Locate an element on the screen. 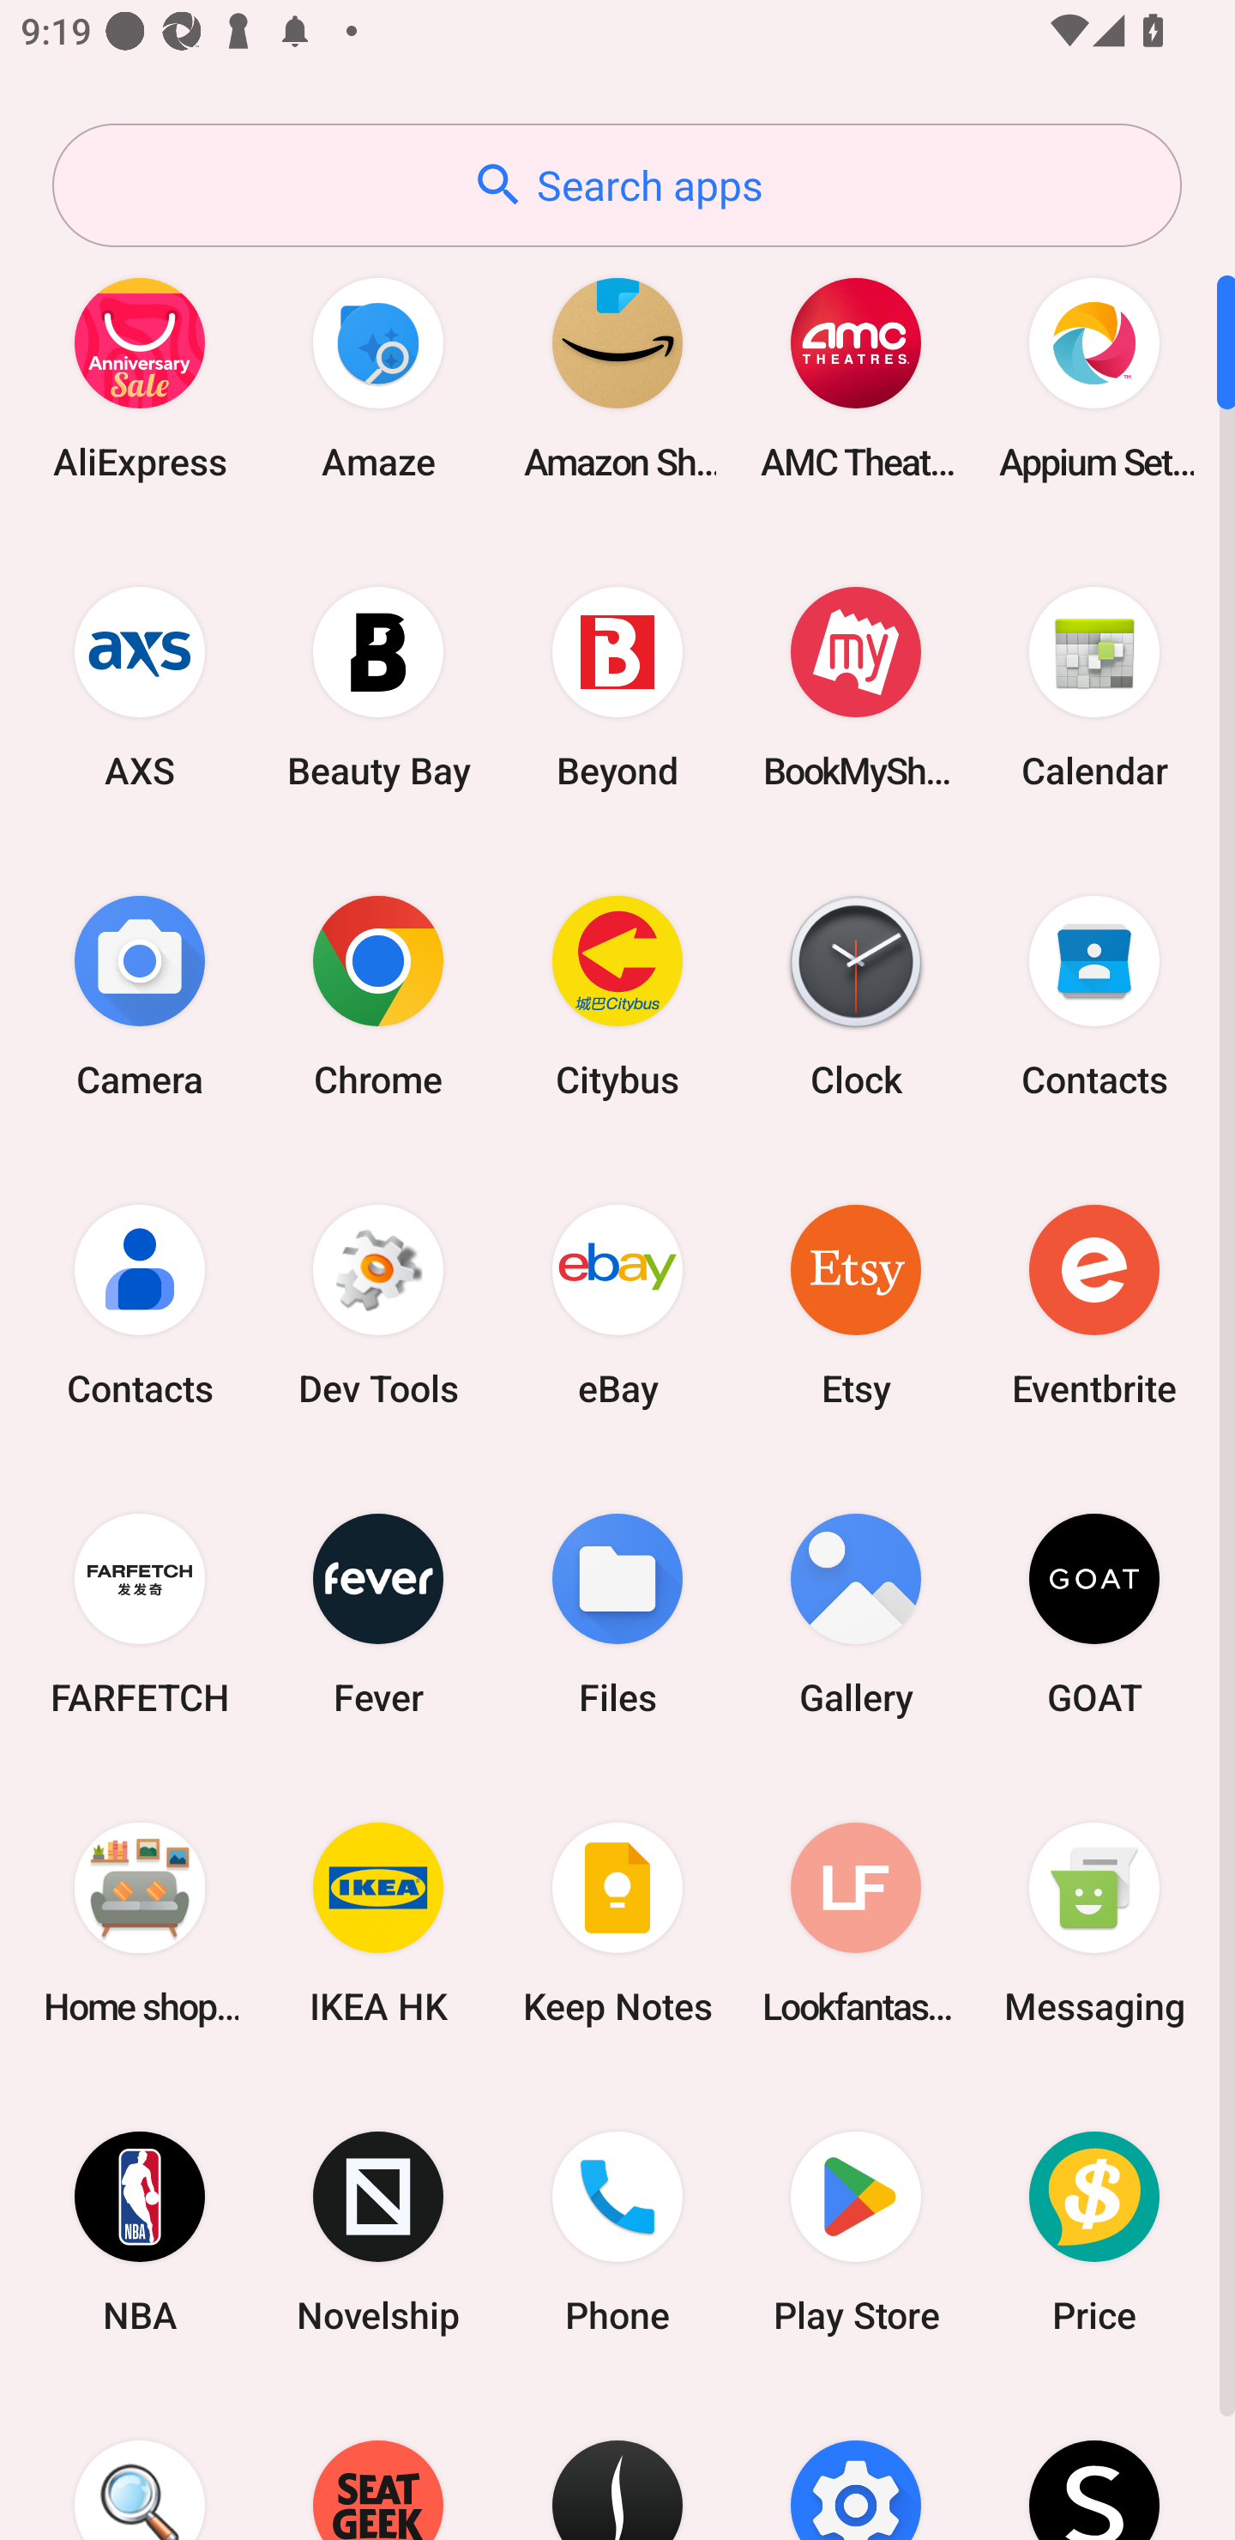 The width and height of the screenshot is (1235, 2540). AMC Theatres is located at coordinates (856, 378).